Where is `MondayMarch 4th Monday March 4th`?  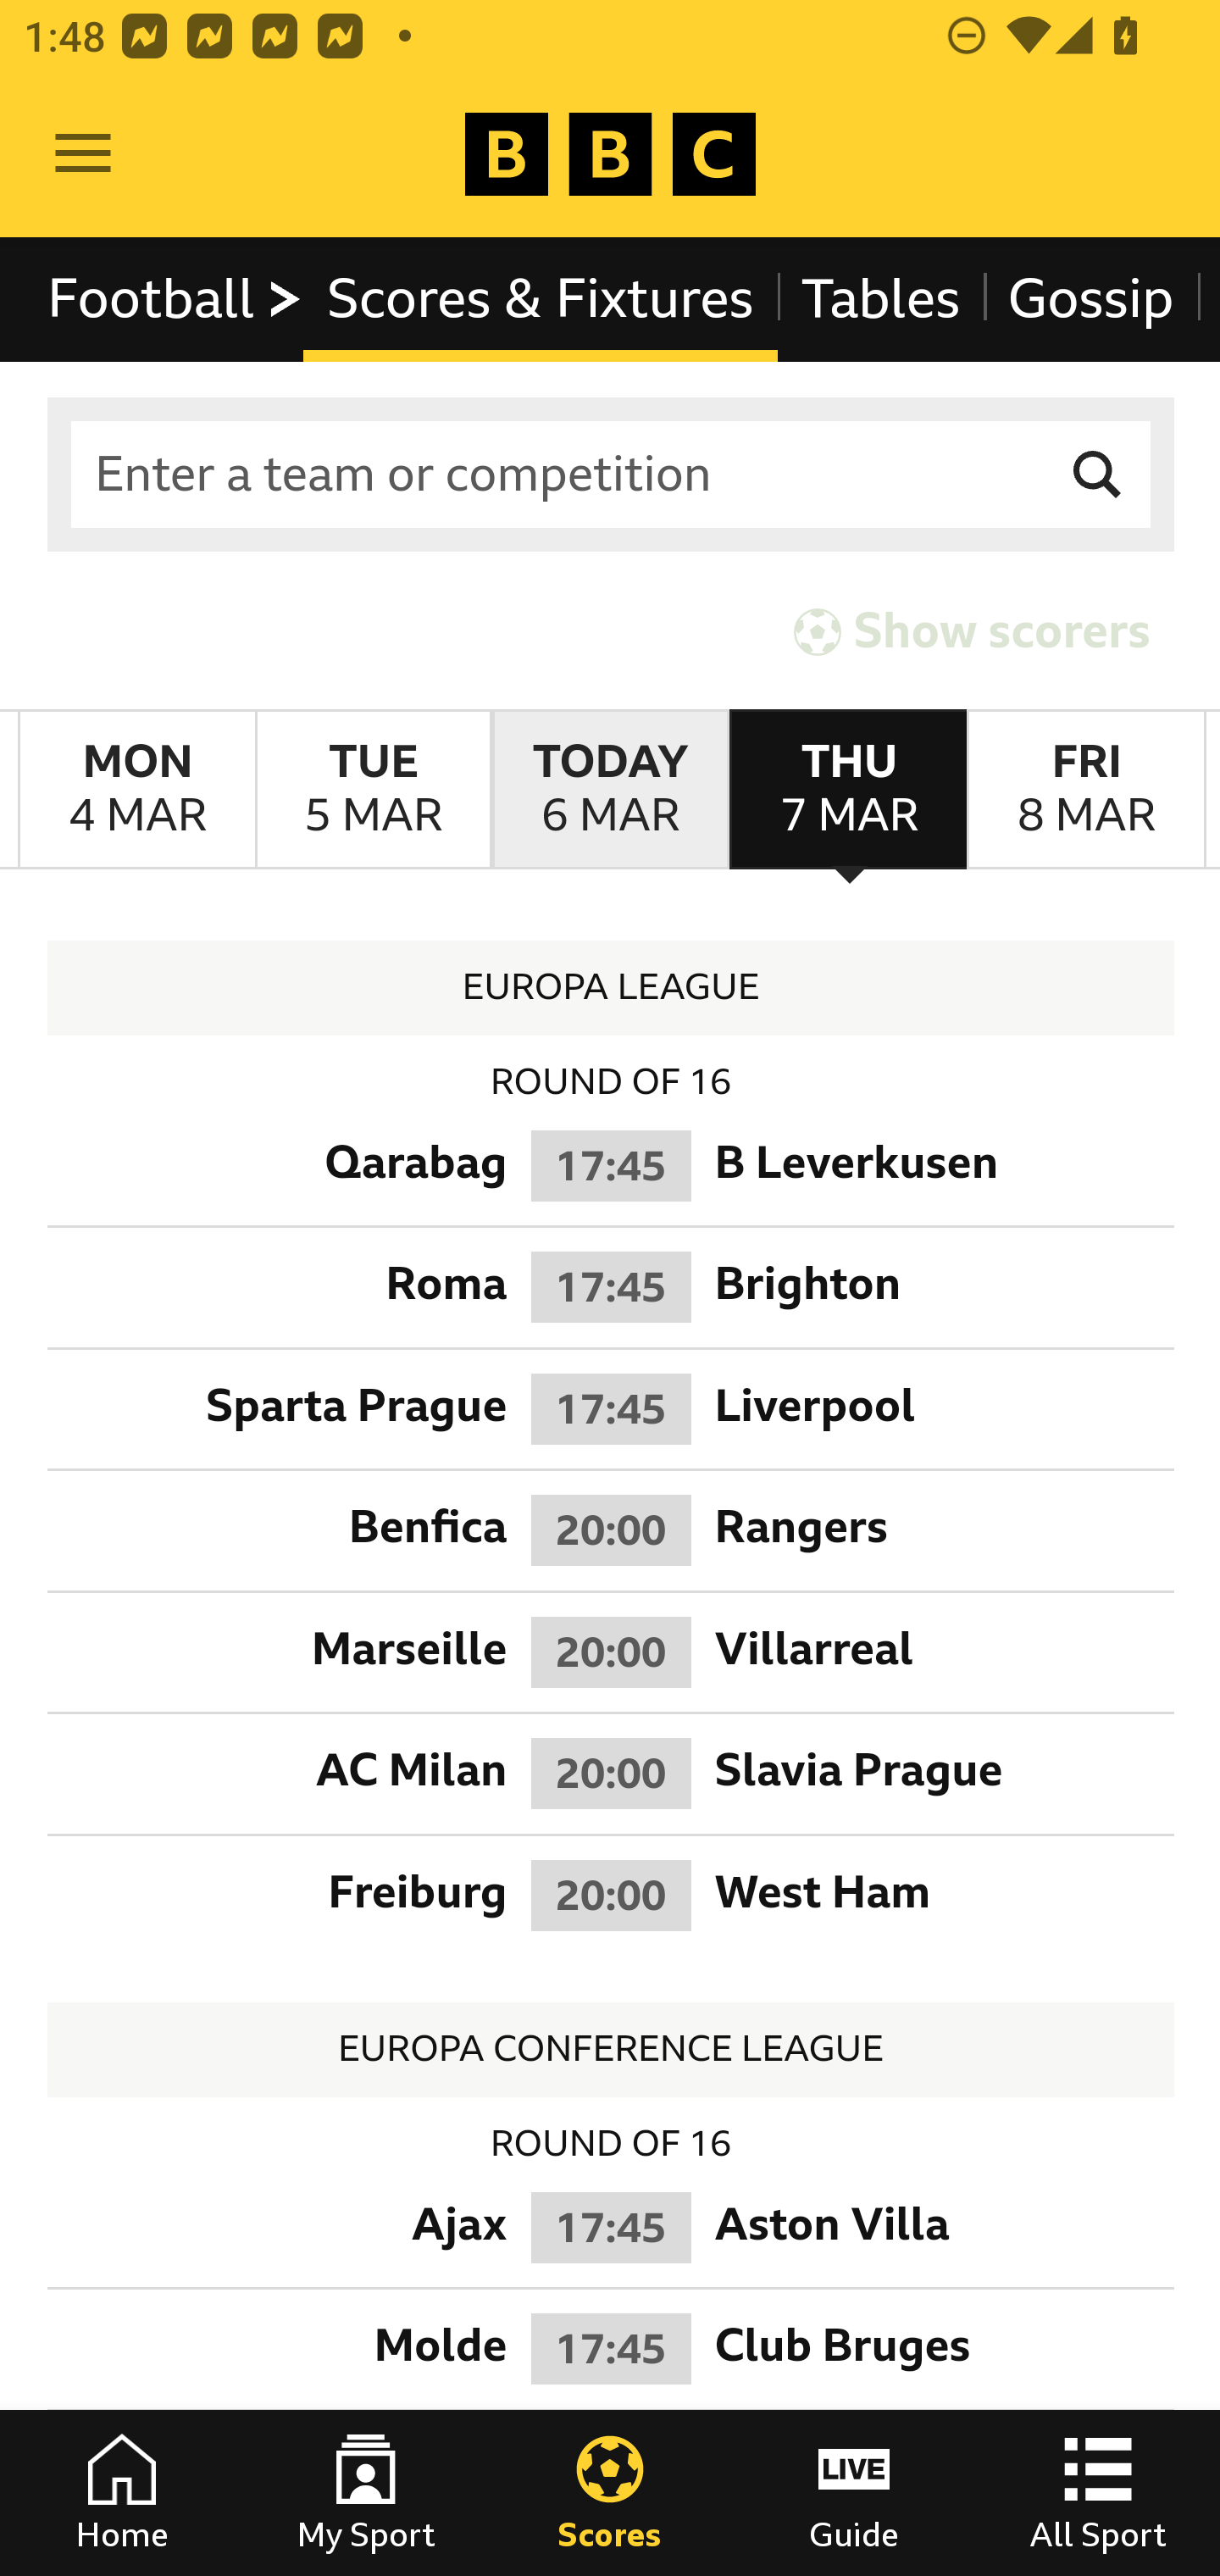
MondayMarch 4th Monday March 4th is located at coordinates (137, 790).